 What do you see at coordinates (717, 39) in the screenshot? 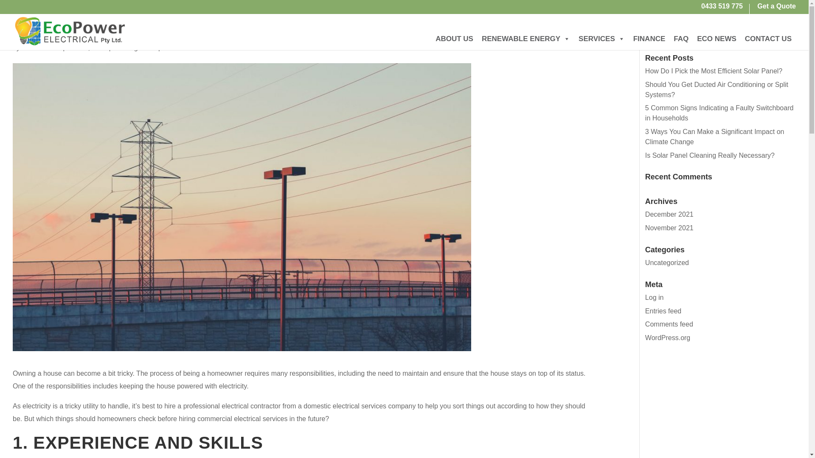
I see `ECO NEWS` at bounding box center [717, 39].